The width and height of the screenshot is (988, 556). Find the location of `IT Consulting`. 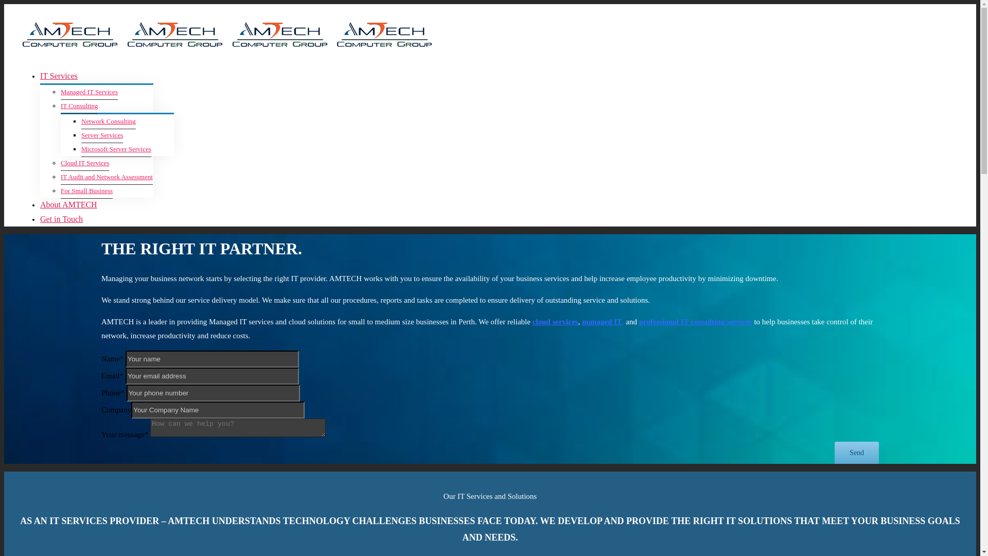

IT Consulting is located at coordinates (79, 106).